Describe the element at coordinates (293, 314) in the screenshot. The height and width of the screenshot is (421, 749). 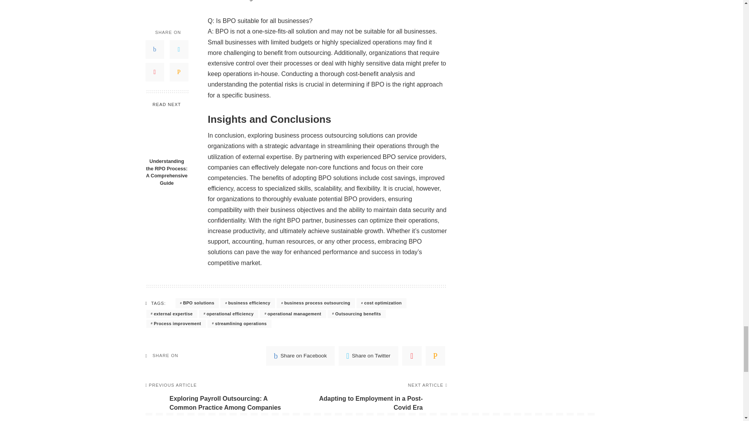
I see `operational management` at that location.